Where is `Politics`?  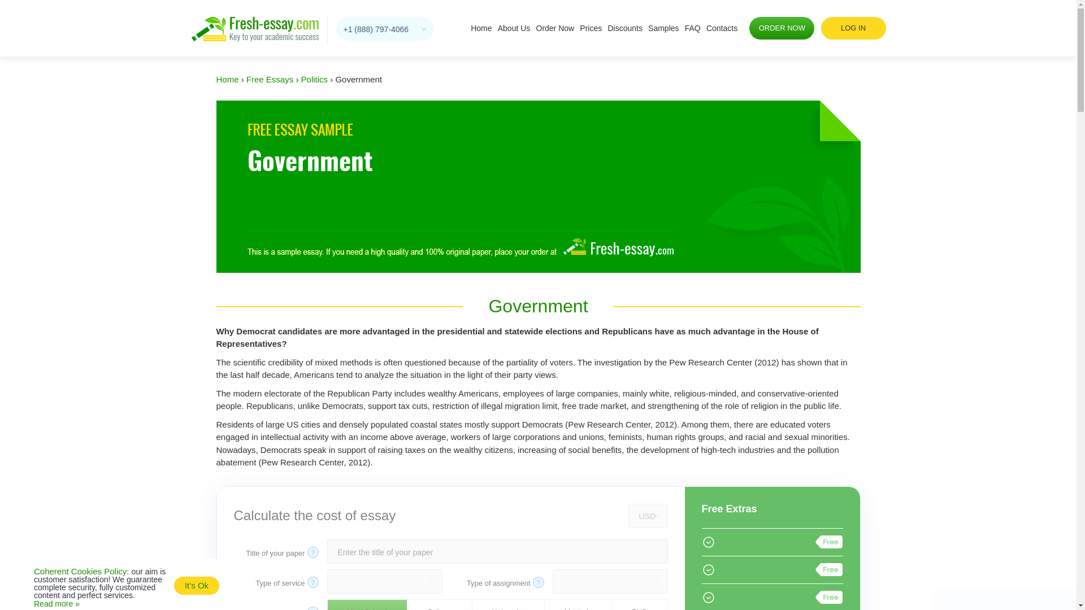 Politics is located at coordinates (315, 79).